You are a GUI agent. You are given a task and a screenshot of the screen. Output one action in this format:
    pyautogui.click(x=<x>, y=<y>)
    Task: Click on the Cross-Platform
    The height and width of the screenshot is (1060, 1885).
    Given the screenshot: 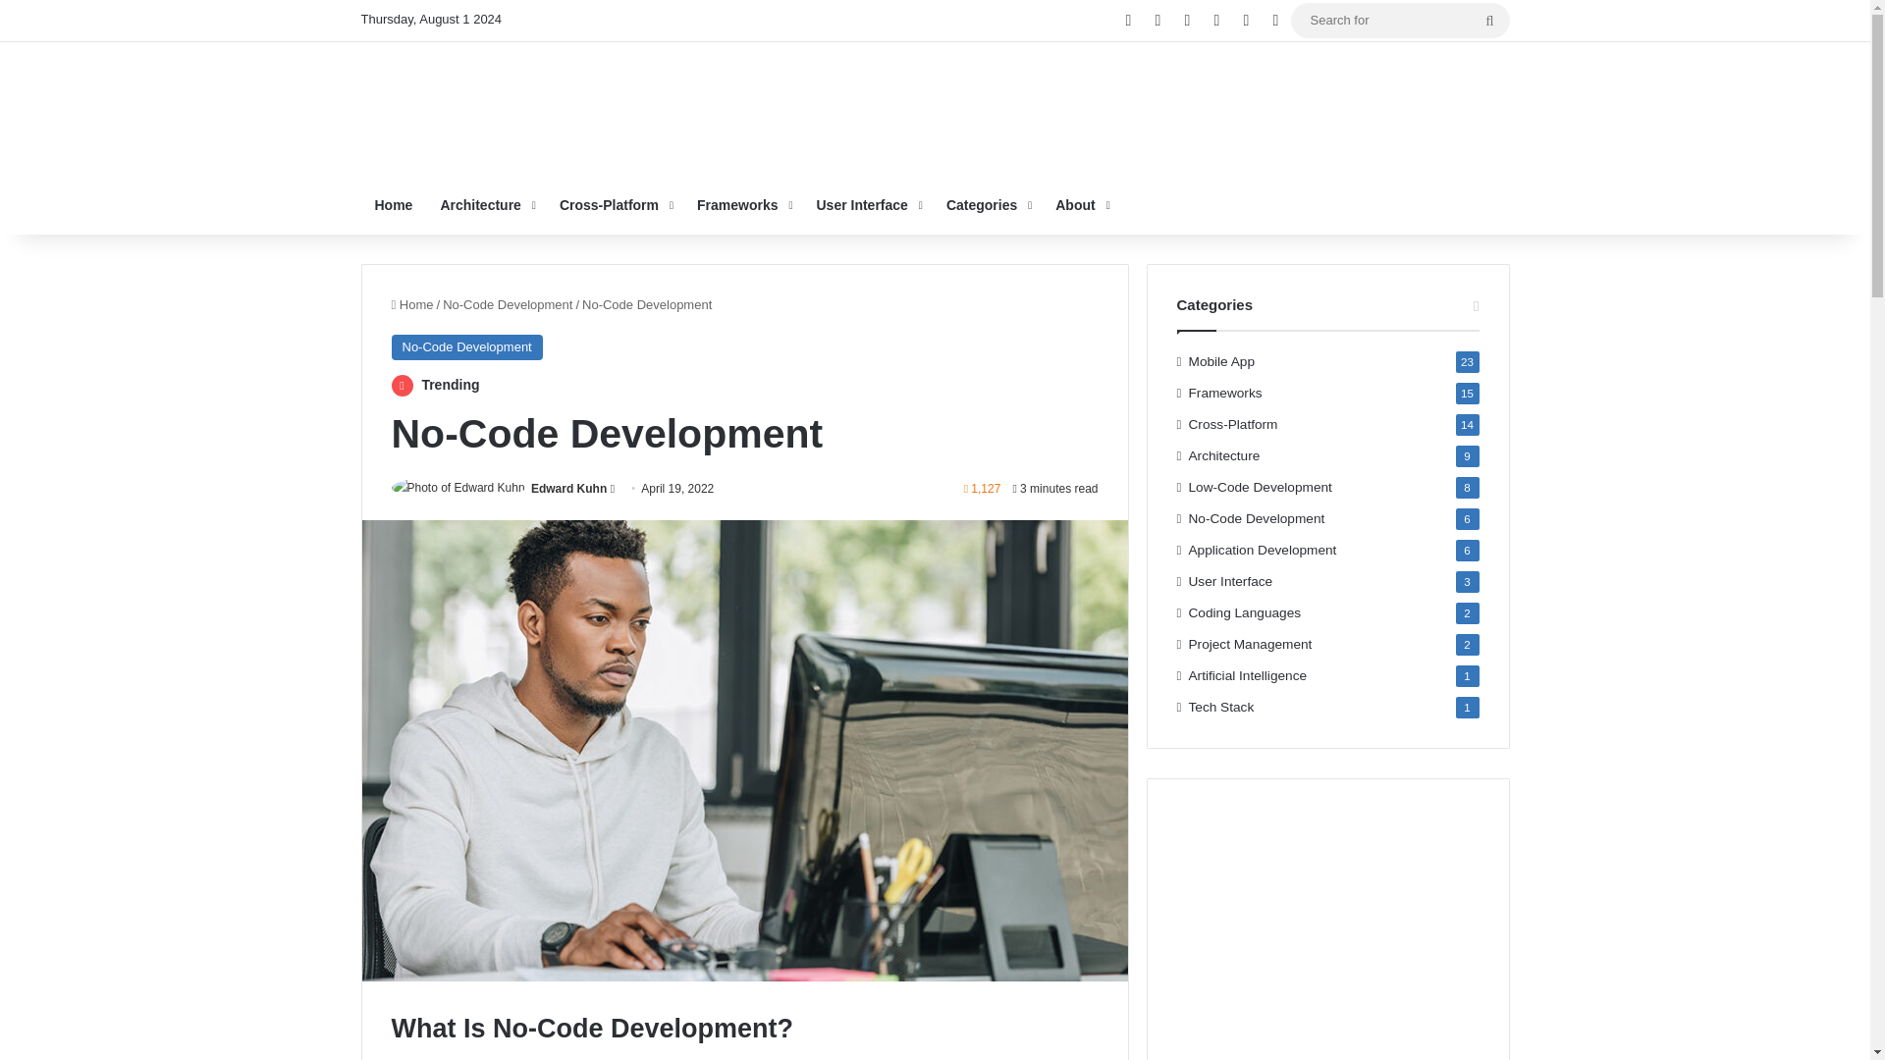 What is the action you would take?
    pyautogui.click(x=615, y=204)
    